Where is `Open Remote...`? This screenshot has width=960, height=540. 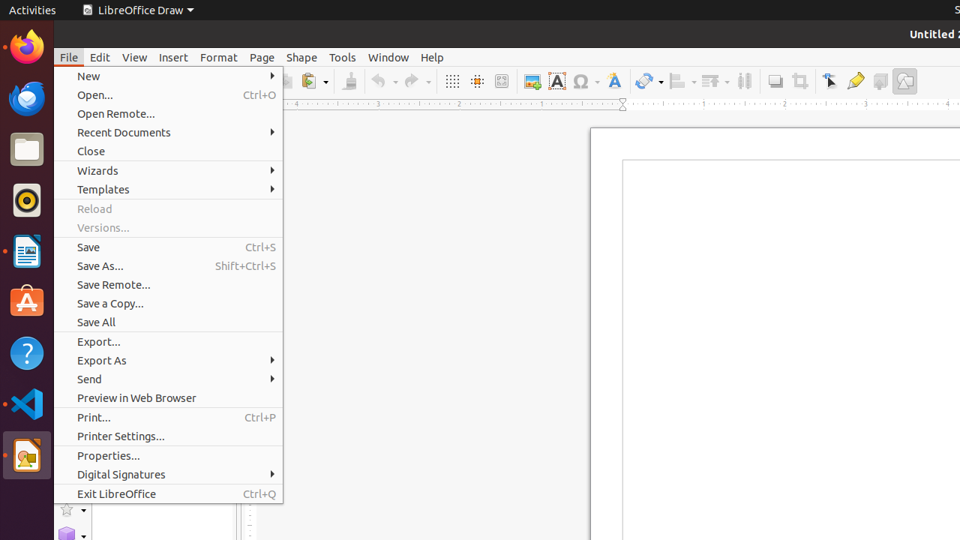
Open Remote... is located at coordinates (168, 114).